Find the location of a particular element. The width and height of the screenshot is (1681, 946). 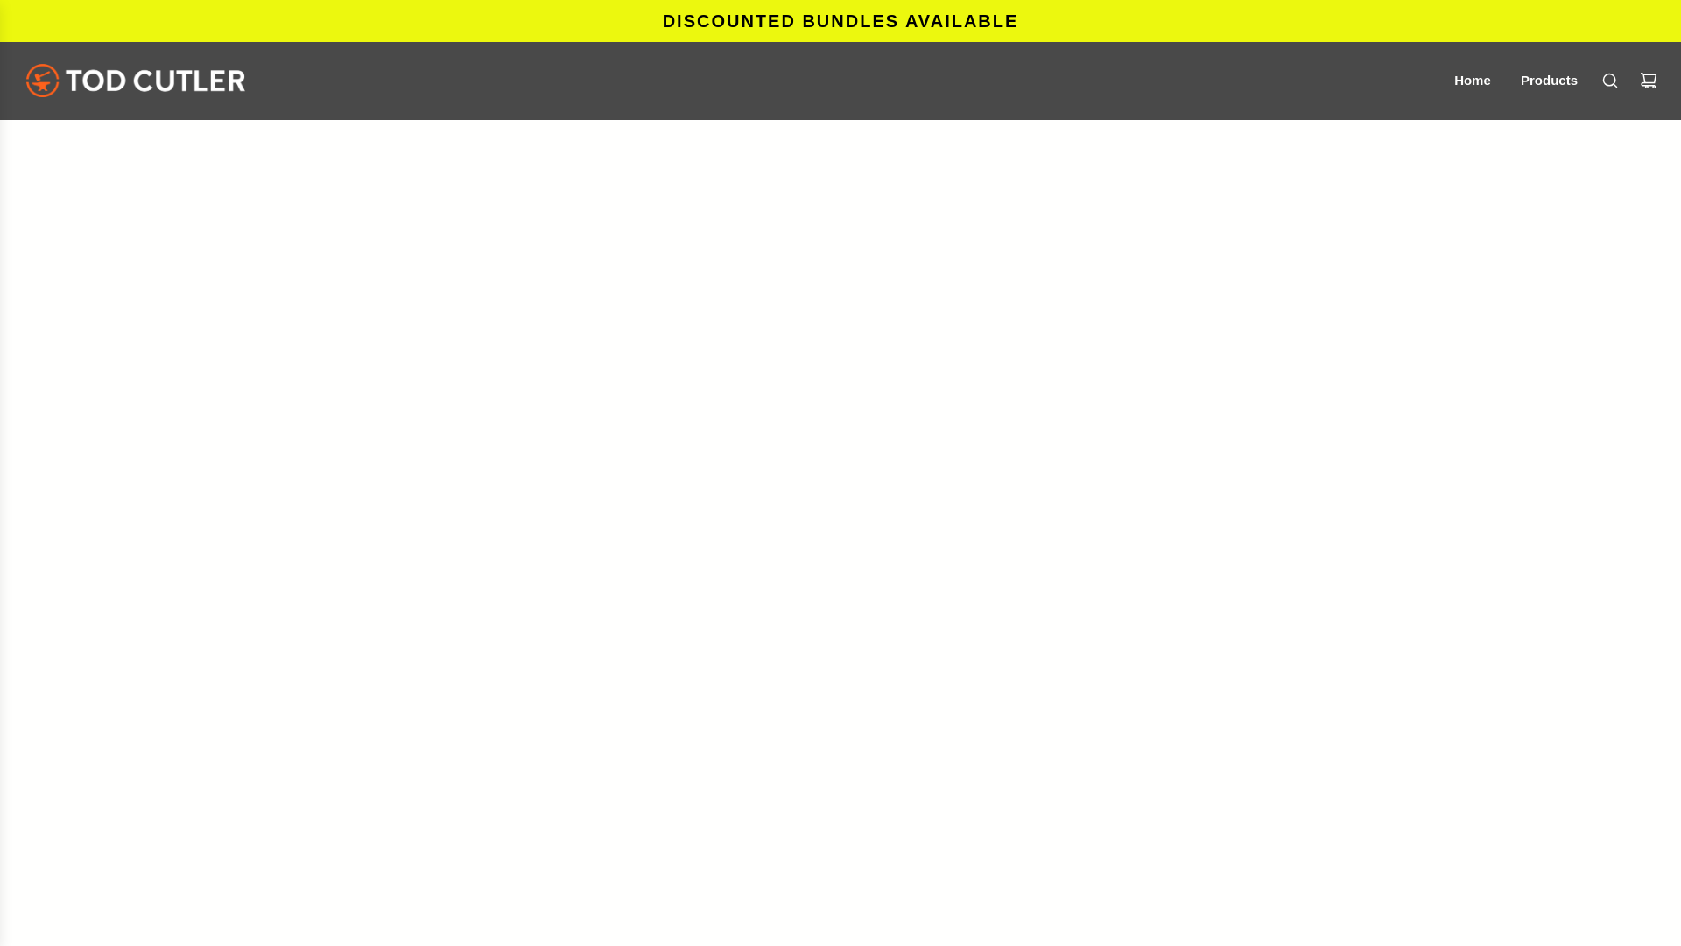

Home is located at coordinates (1473, 80).